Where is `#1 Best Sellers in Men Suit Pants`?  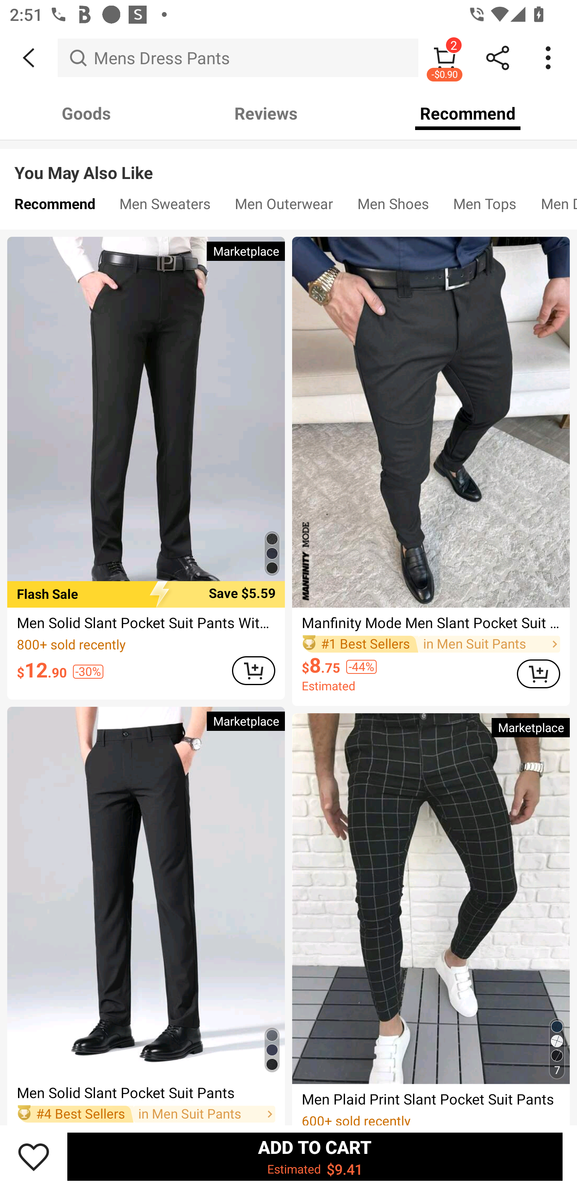 #1 Best Sellers in Men Suit Pants is located at coordinates (431, 644).